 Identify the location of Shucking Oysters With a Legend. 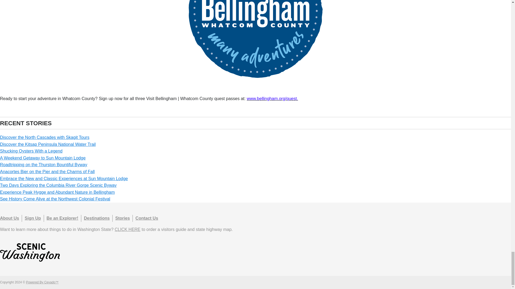
(31, 151).